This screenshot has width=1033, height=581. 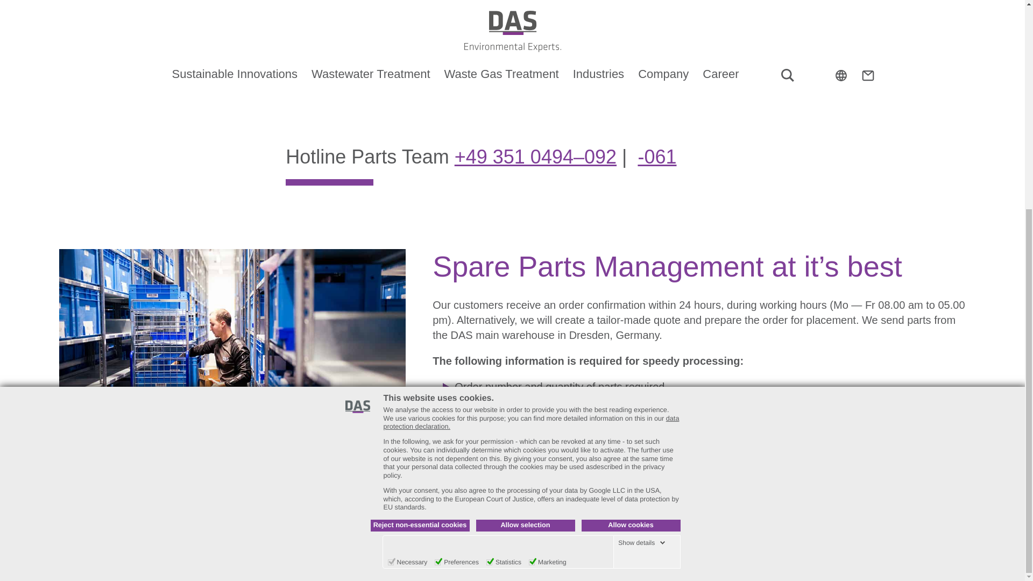 I want to click on Show details, so click(x=641, y=221).